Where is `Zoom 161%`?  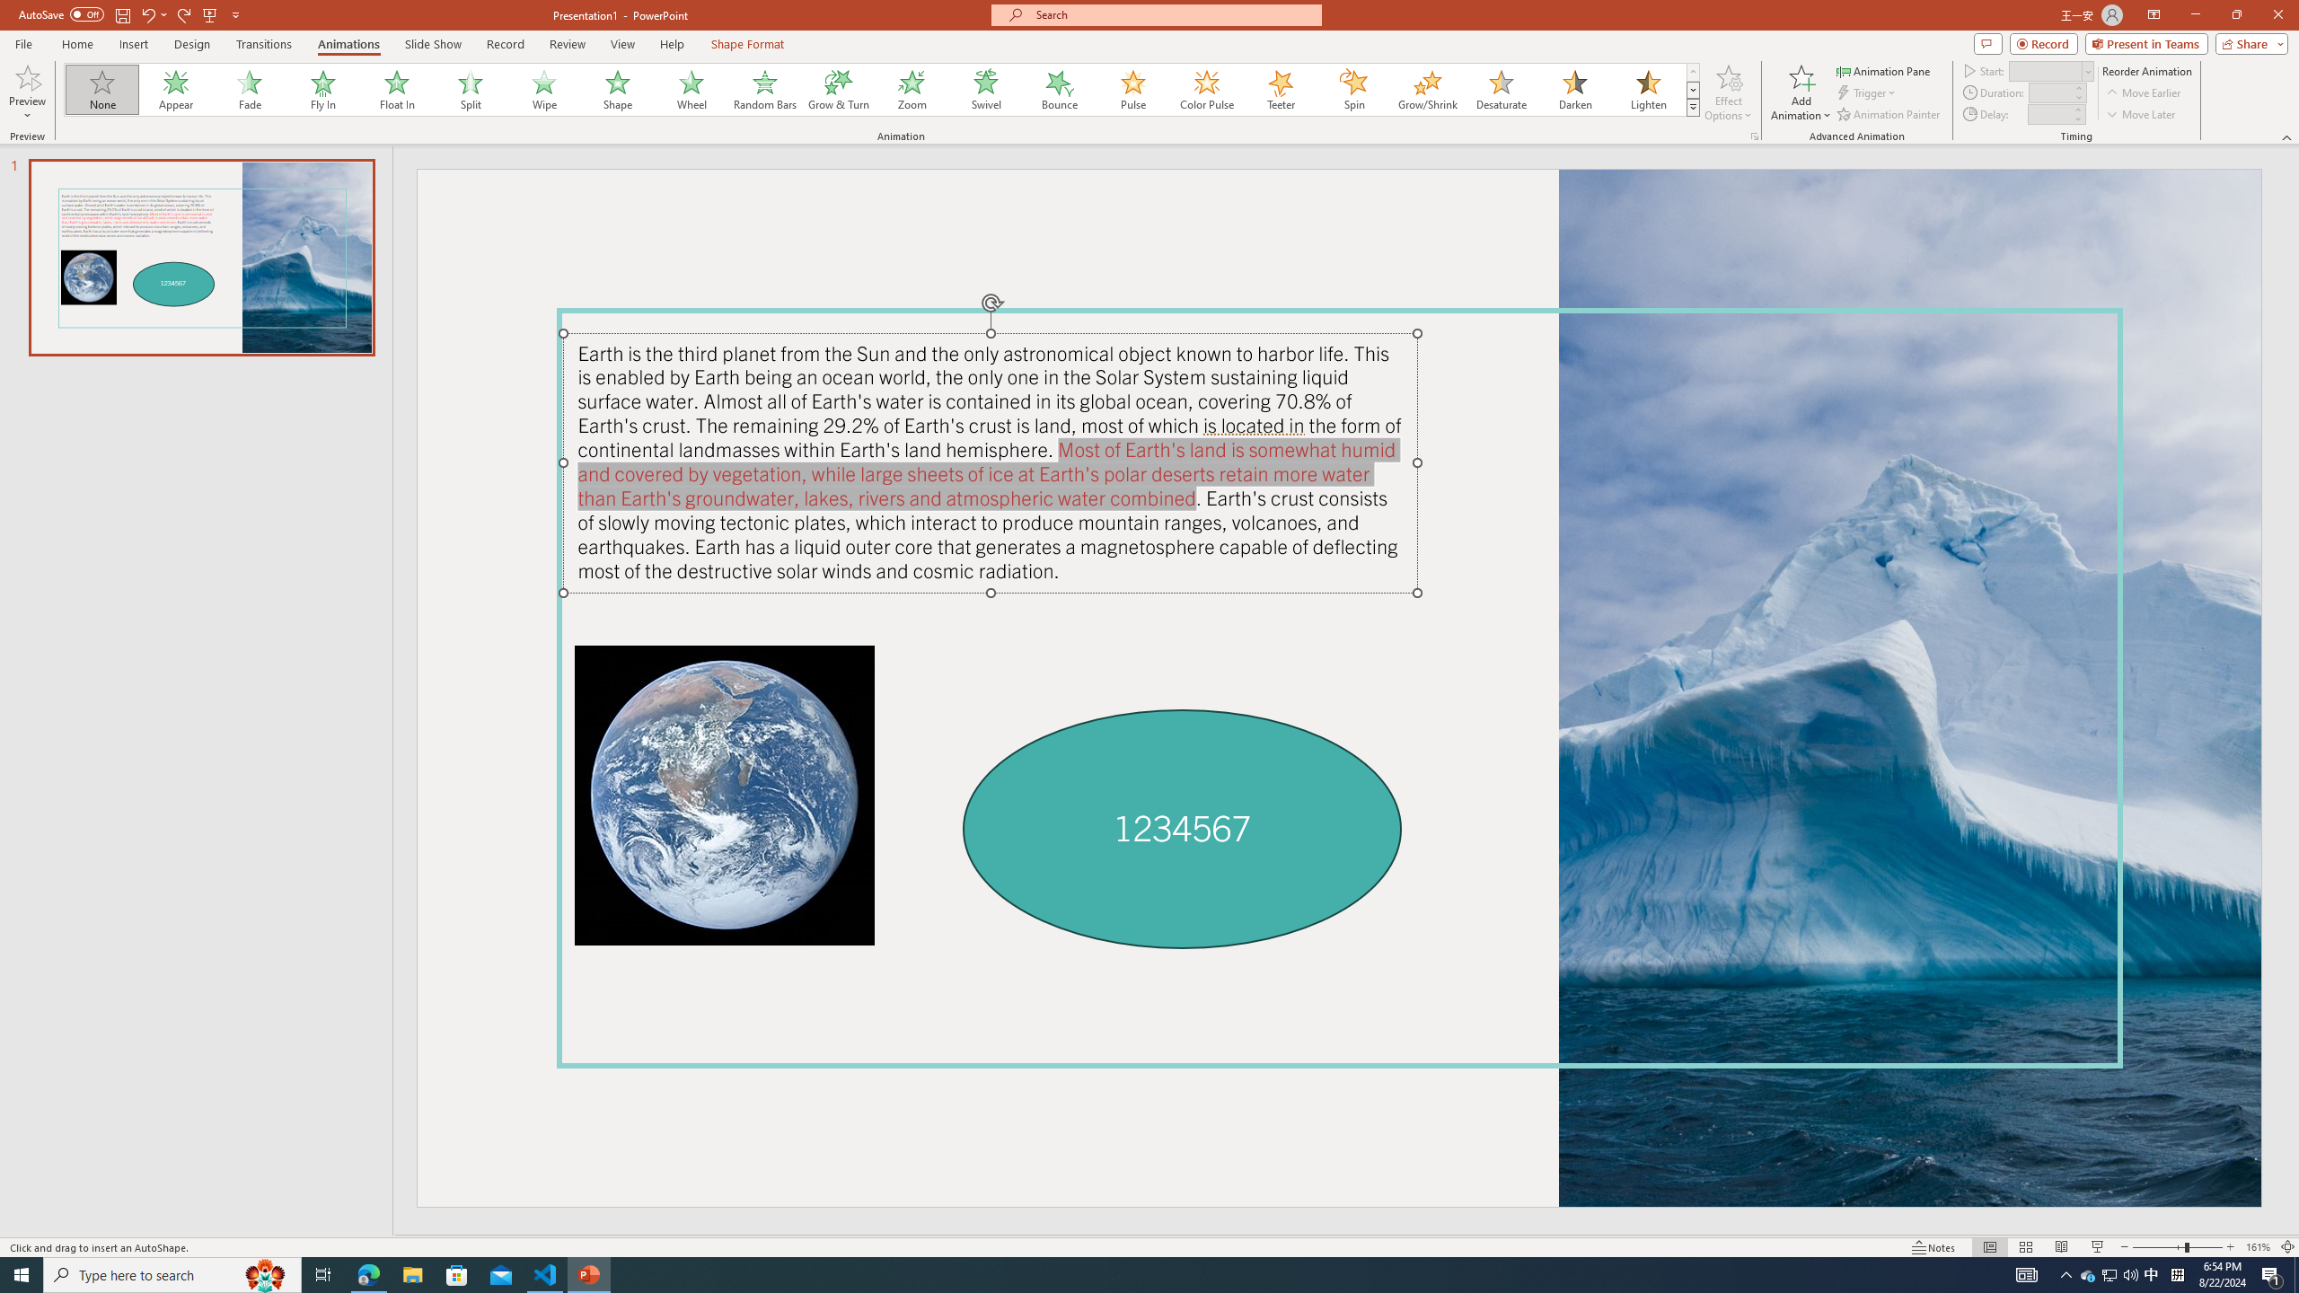
Zoom 161% is located at coordinates (2258, 1247).